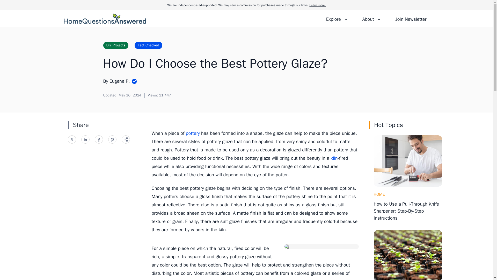 The height and width of the screenshot is (280, 497). Describe the element at coordinates (317, 5) in the screenshot. I see `Learn more.` at that location.